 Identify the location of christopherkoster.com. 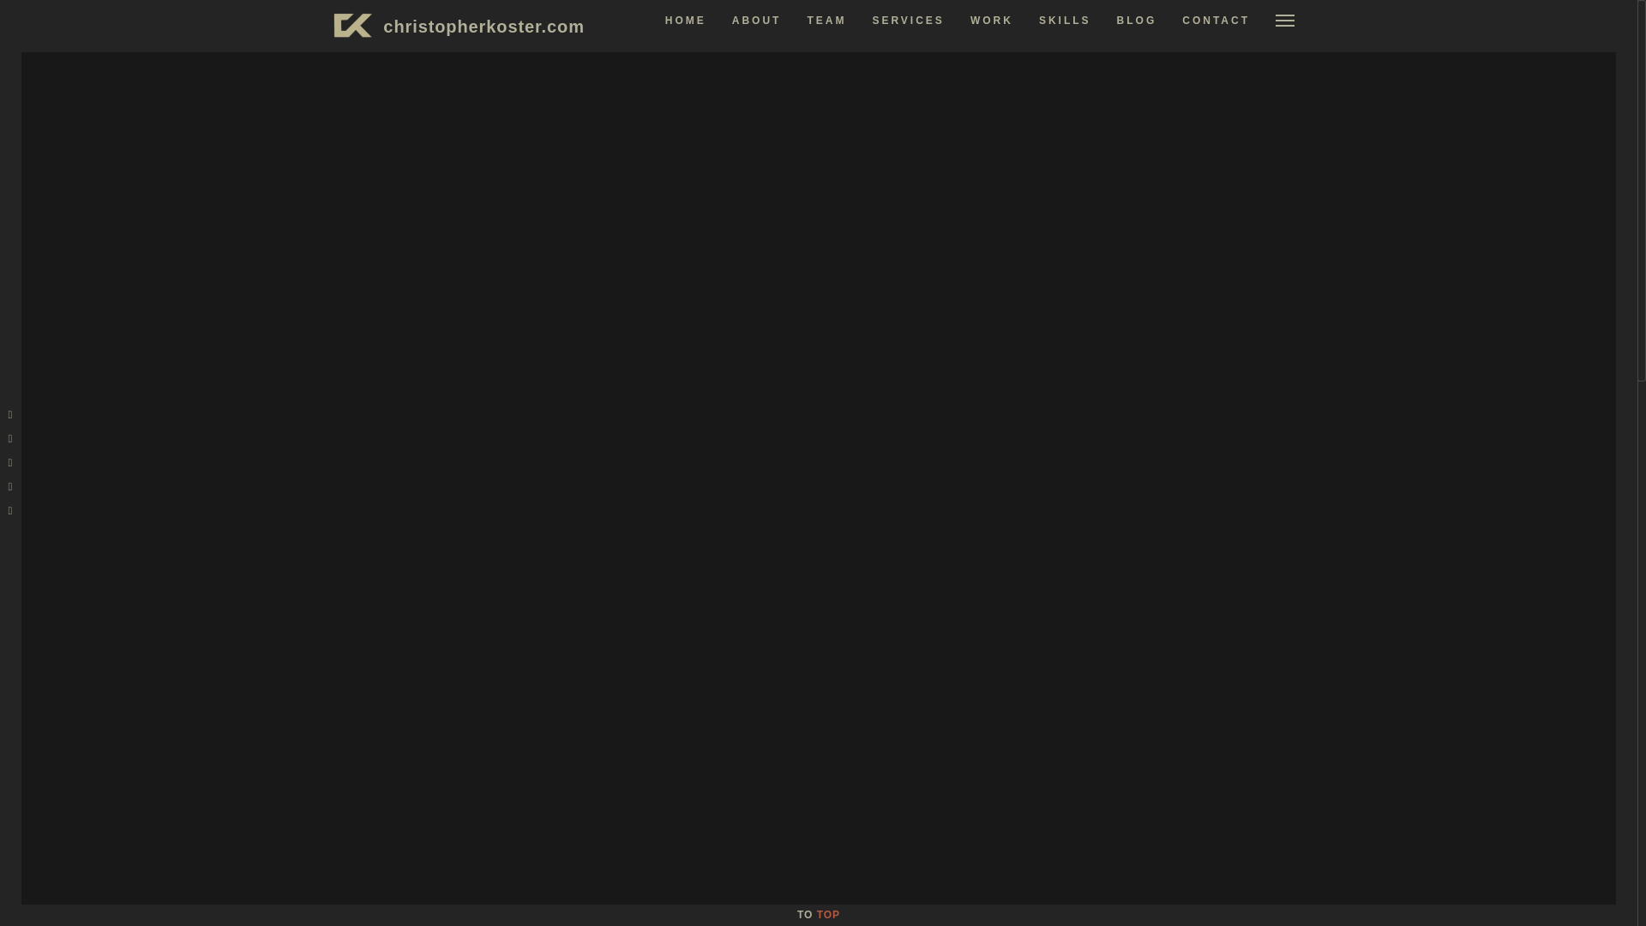
(484, 27).